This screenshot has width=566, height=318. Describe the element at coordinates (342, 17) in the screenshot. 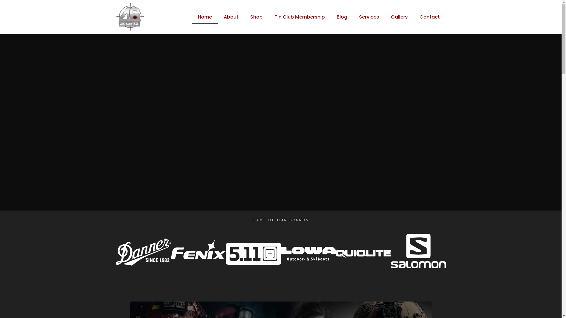

I see `Blog` at that location.